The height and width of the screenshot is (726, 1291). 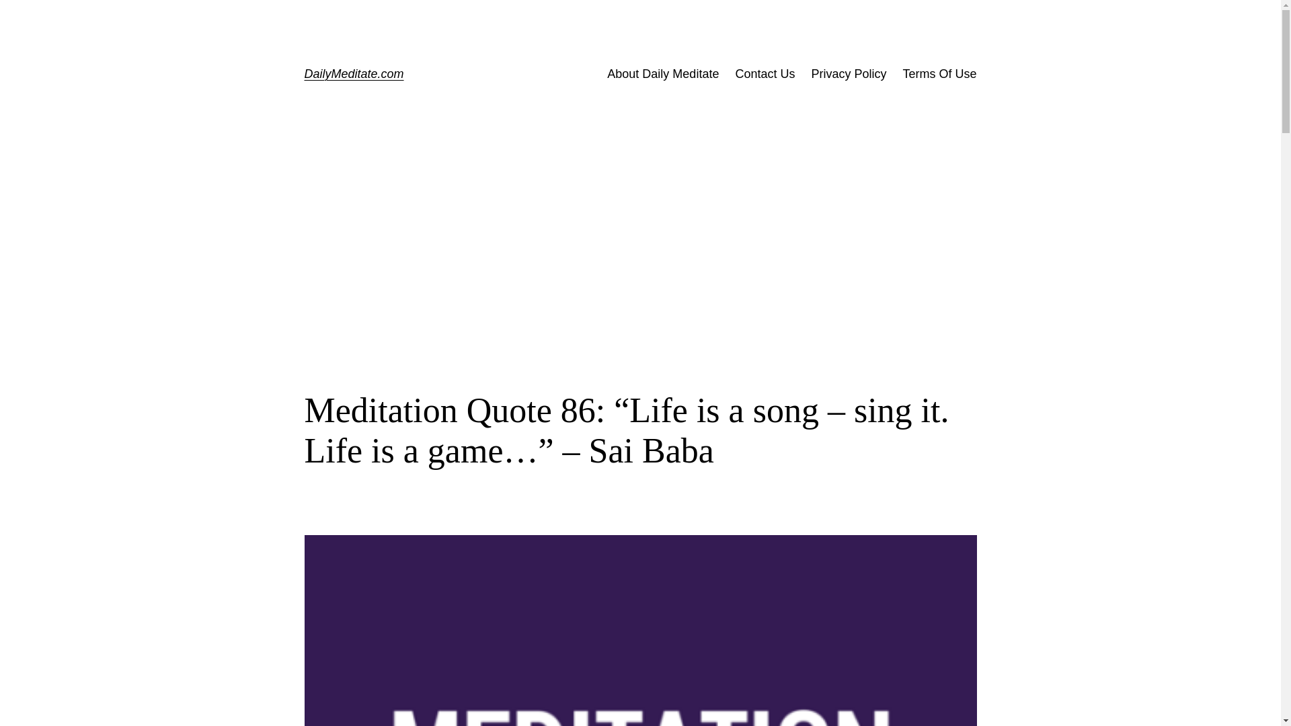 I want to click on DailyMeditate.com, so click(x=353, y=74).